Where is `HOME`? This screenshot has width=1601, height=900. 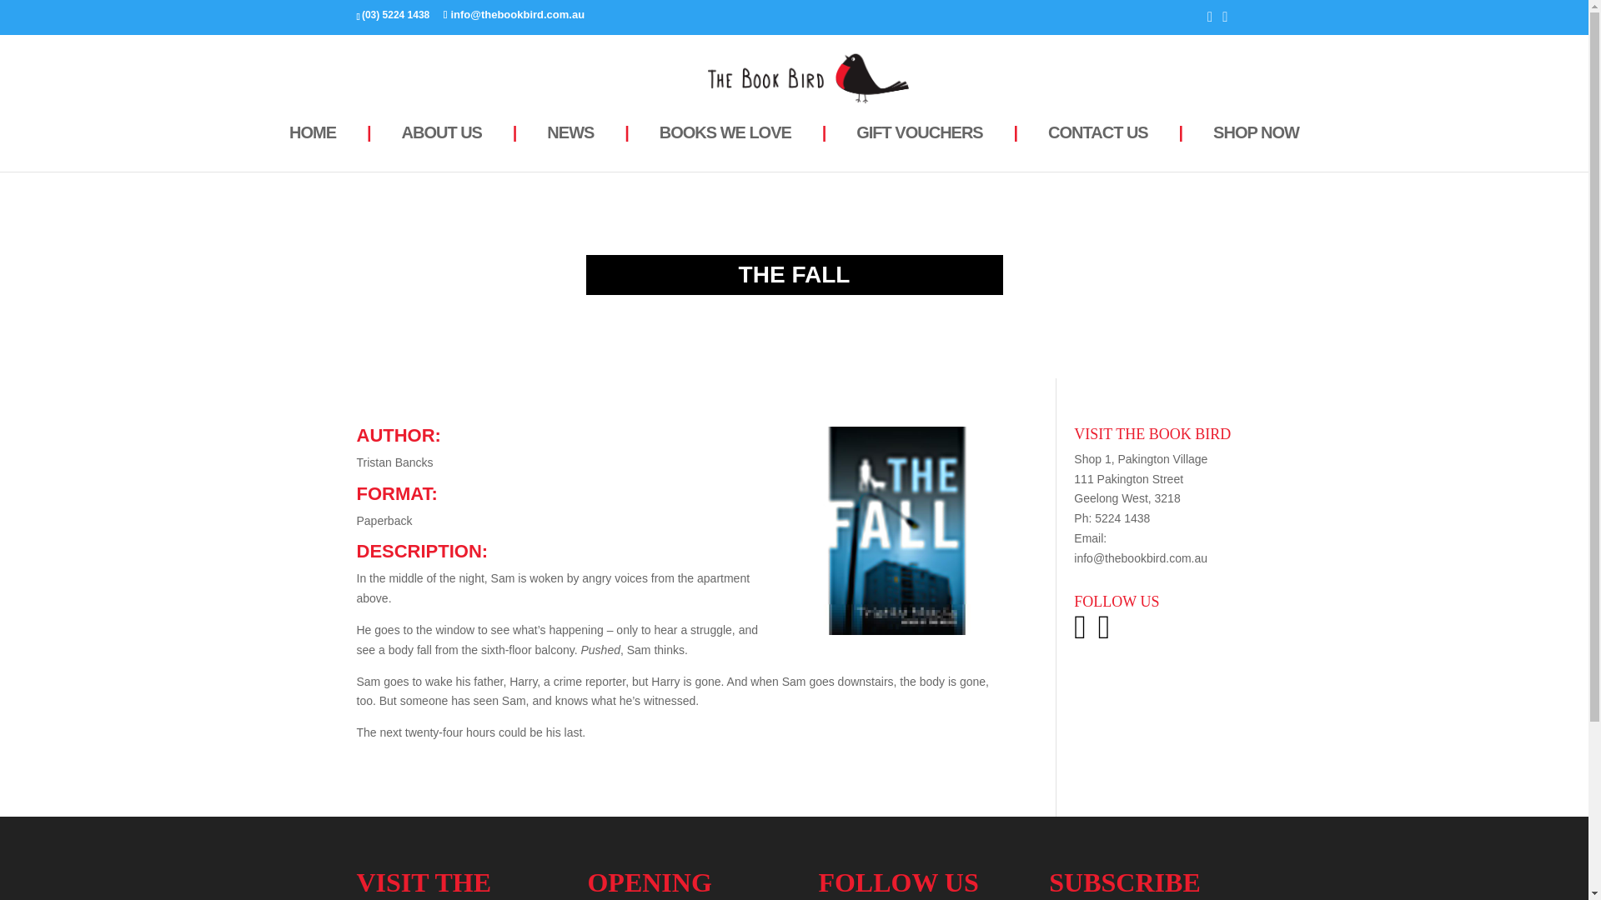
HOME is located at coordinates (313, 145).